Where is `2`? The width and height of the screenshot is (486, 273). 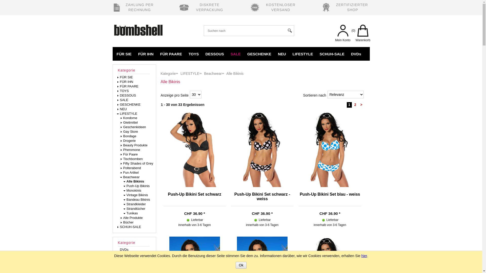
2 is located at coordinates (355, 105).